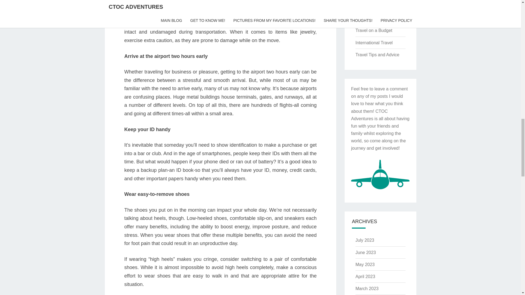 Image resolution: width=525 pixels, height=295 pixels. Describe the element at coordinates (365, 276) in the screenshot. I see `April 2023` at that location.